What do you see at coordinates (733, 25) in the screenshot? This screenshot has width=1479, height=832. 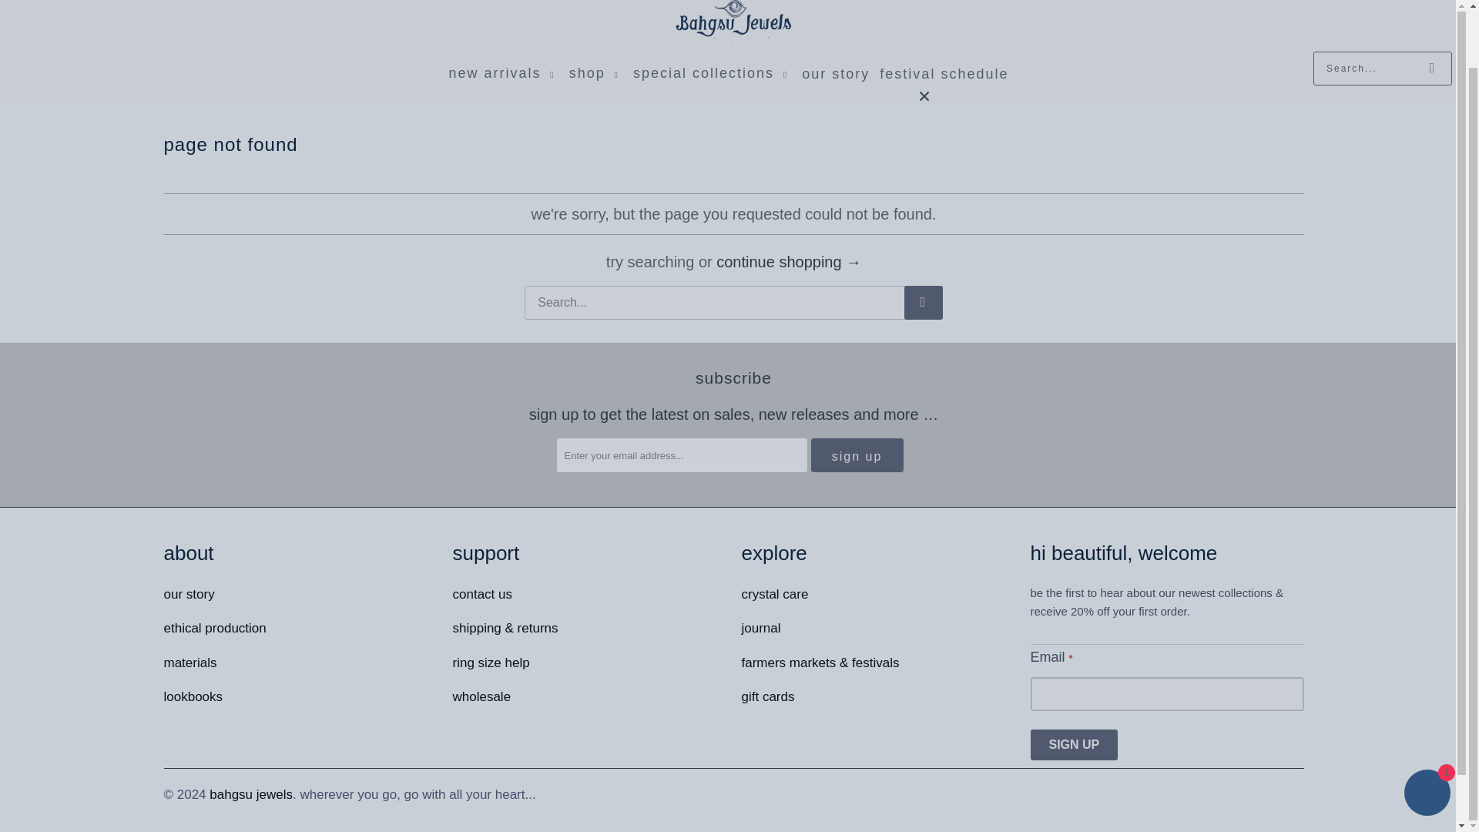 I see `Bahgsu Jewels` at bounding box center [733, 25].